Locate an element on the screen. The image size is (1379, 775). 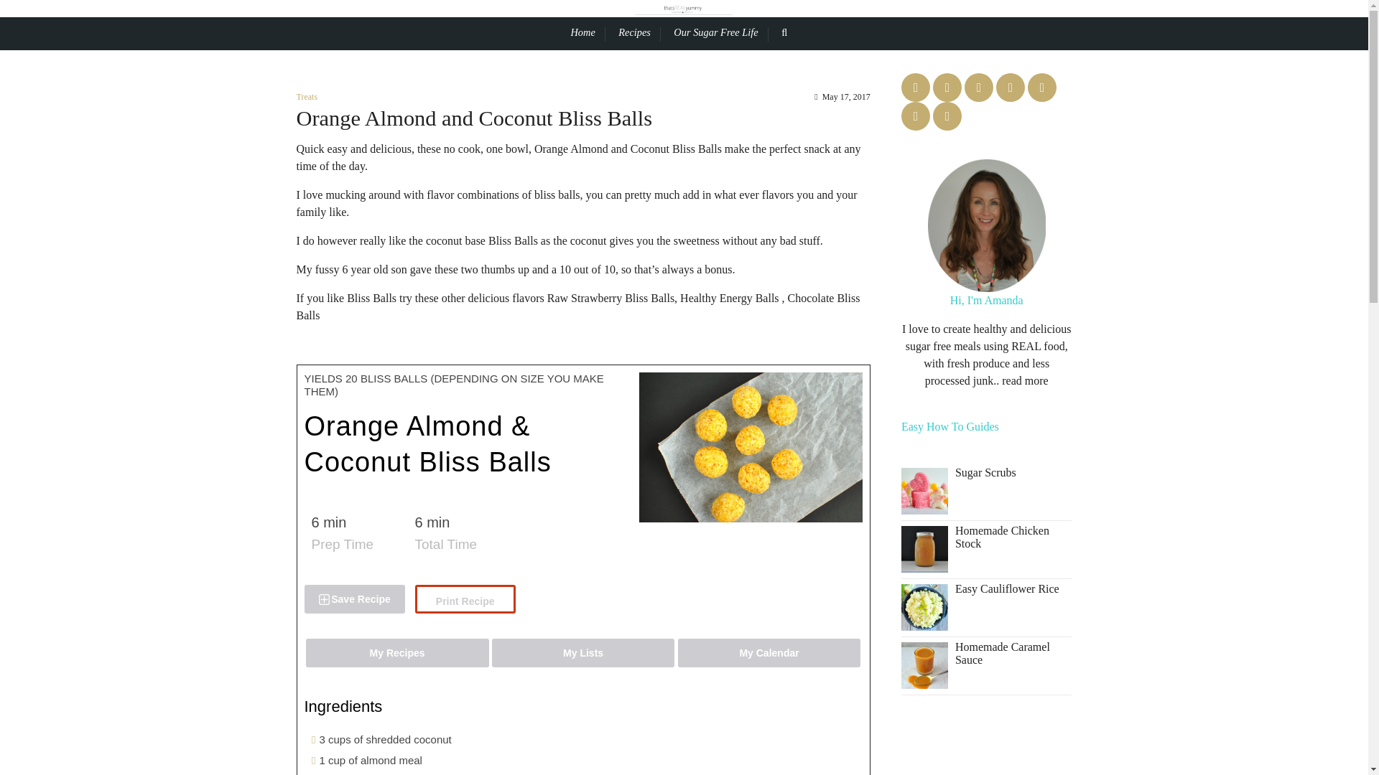
Healthy Energy Balls is located at coordinates (729, 299).